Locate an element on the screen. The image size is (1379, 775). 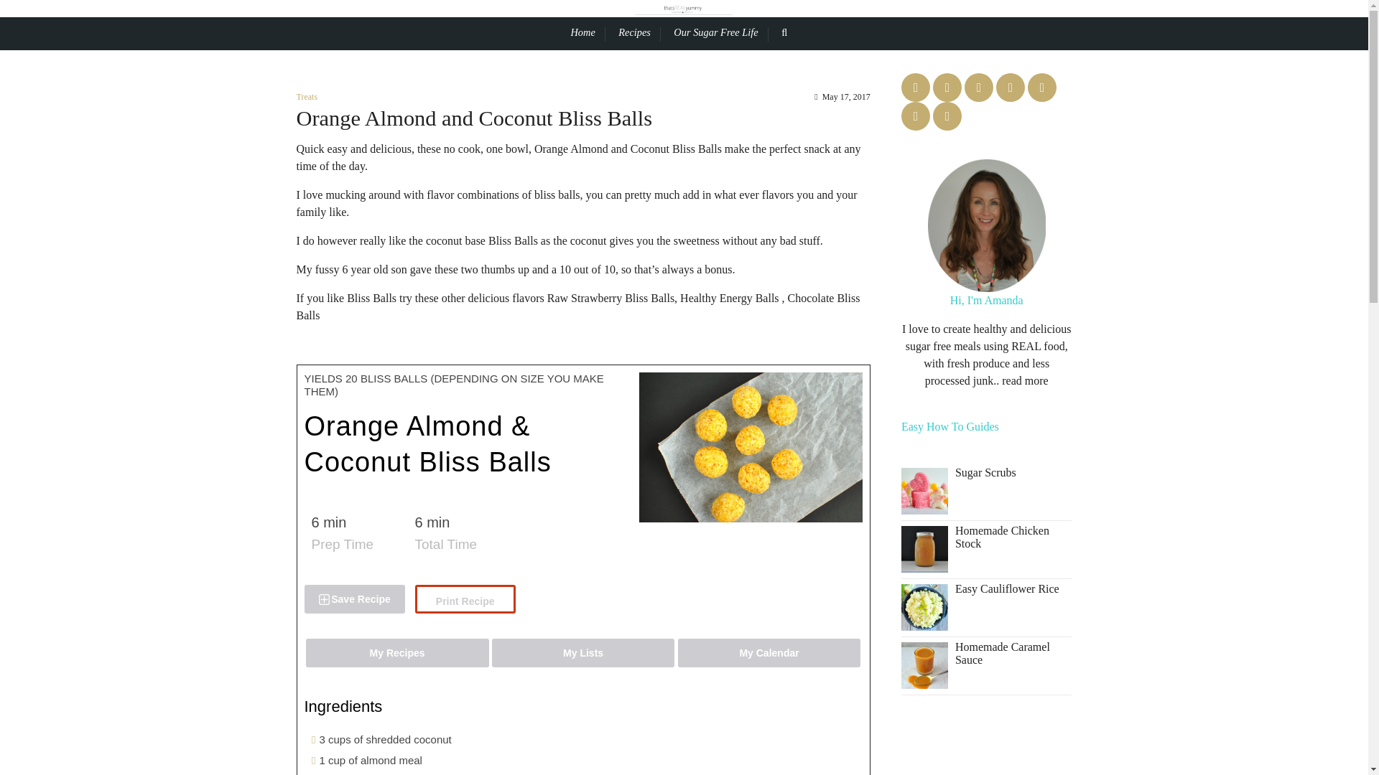
Healthy Energy Balls is located at coordinates (729, 299).